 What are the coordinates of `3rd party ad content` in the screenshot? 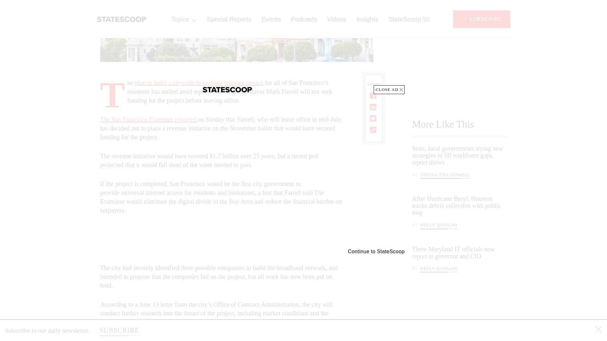 It's located at (459, 51).